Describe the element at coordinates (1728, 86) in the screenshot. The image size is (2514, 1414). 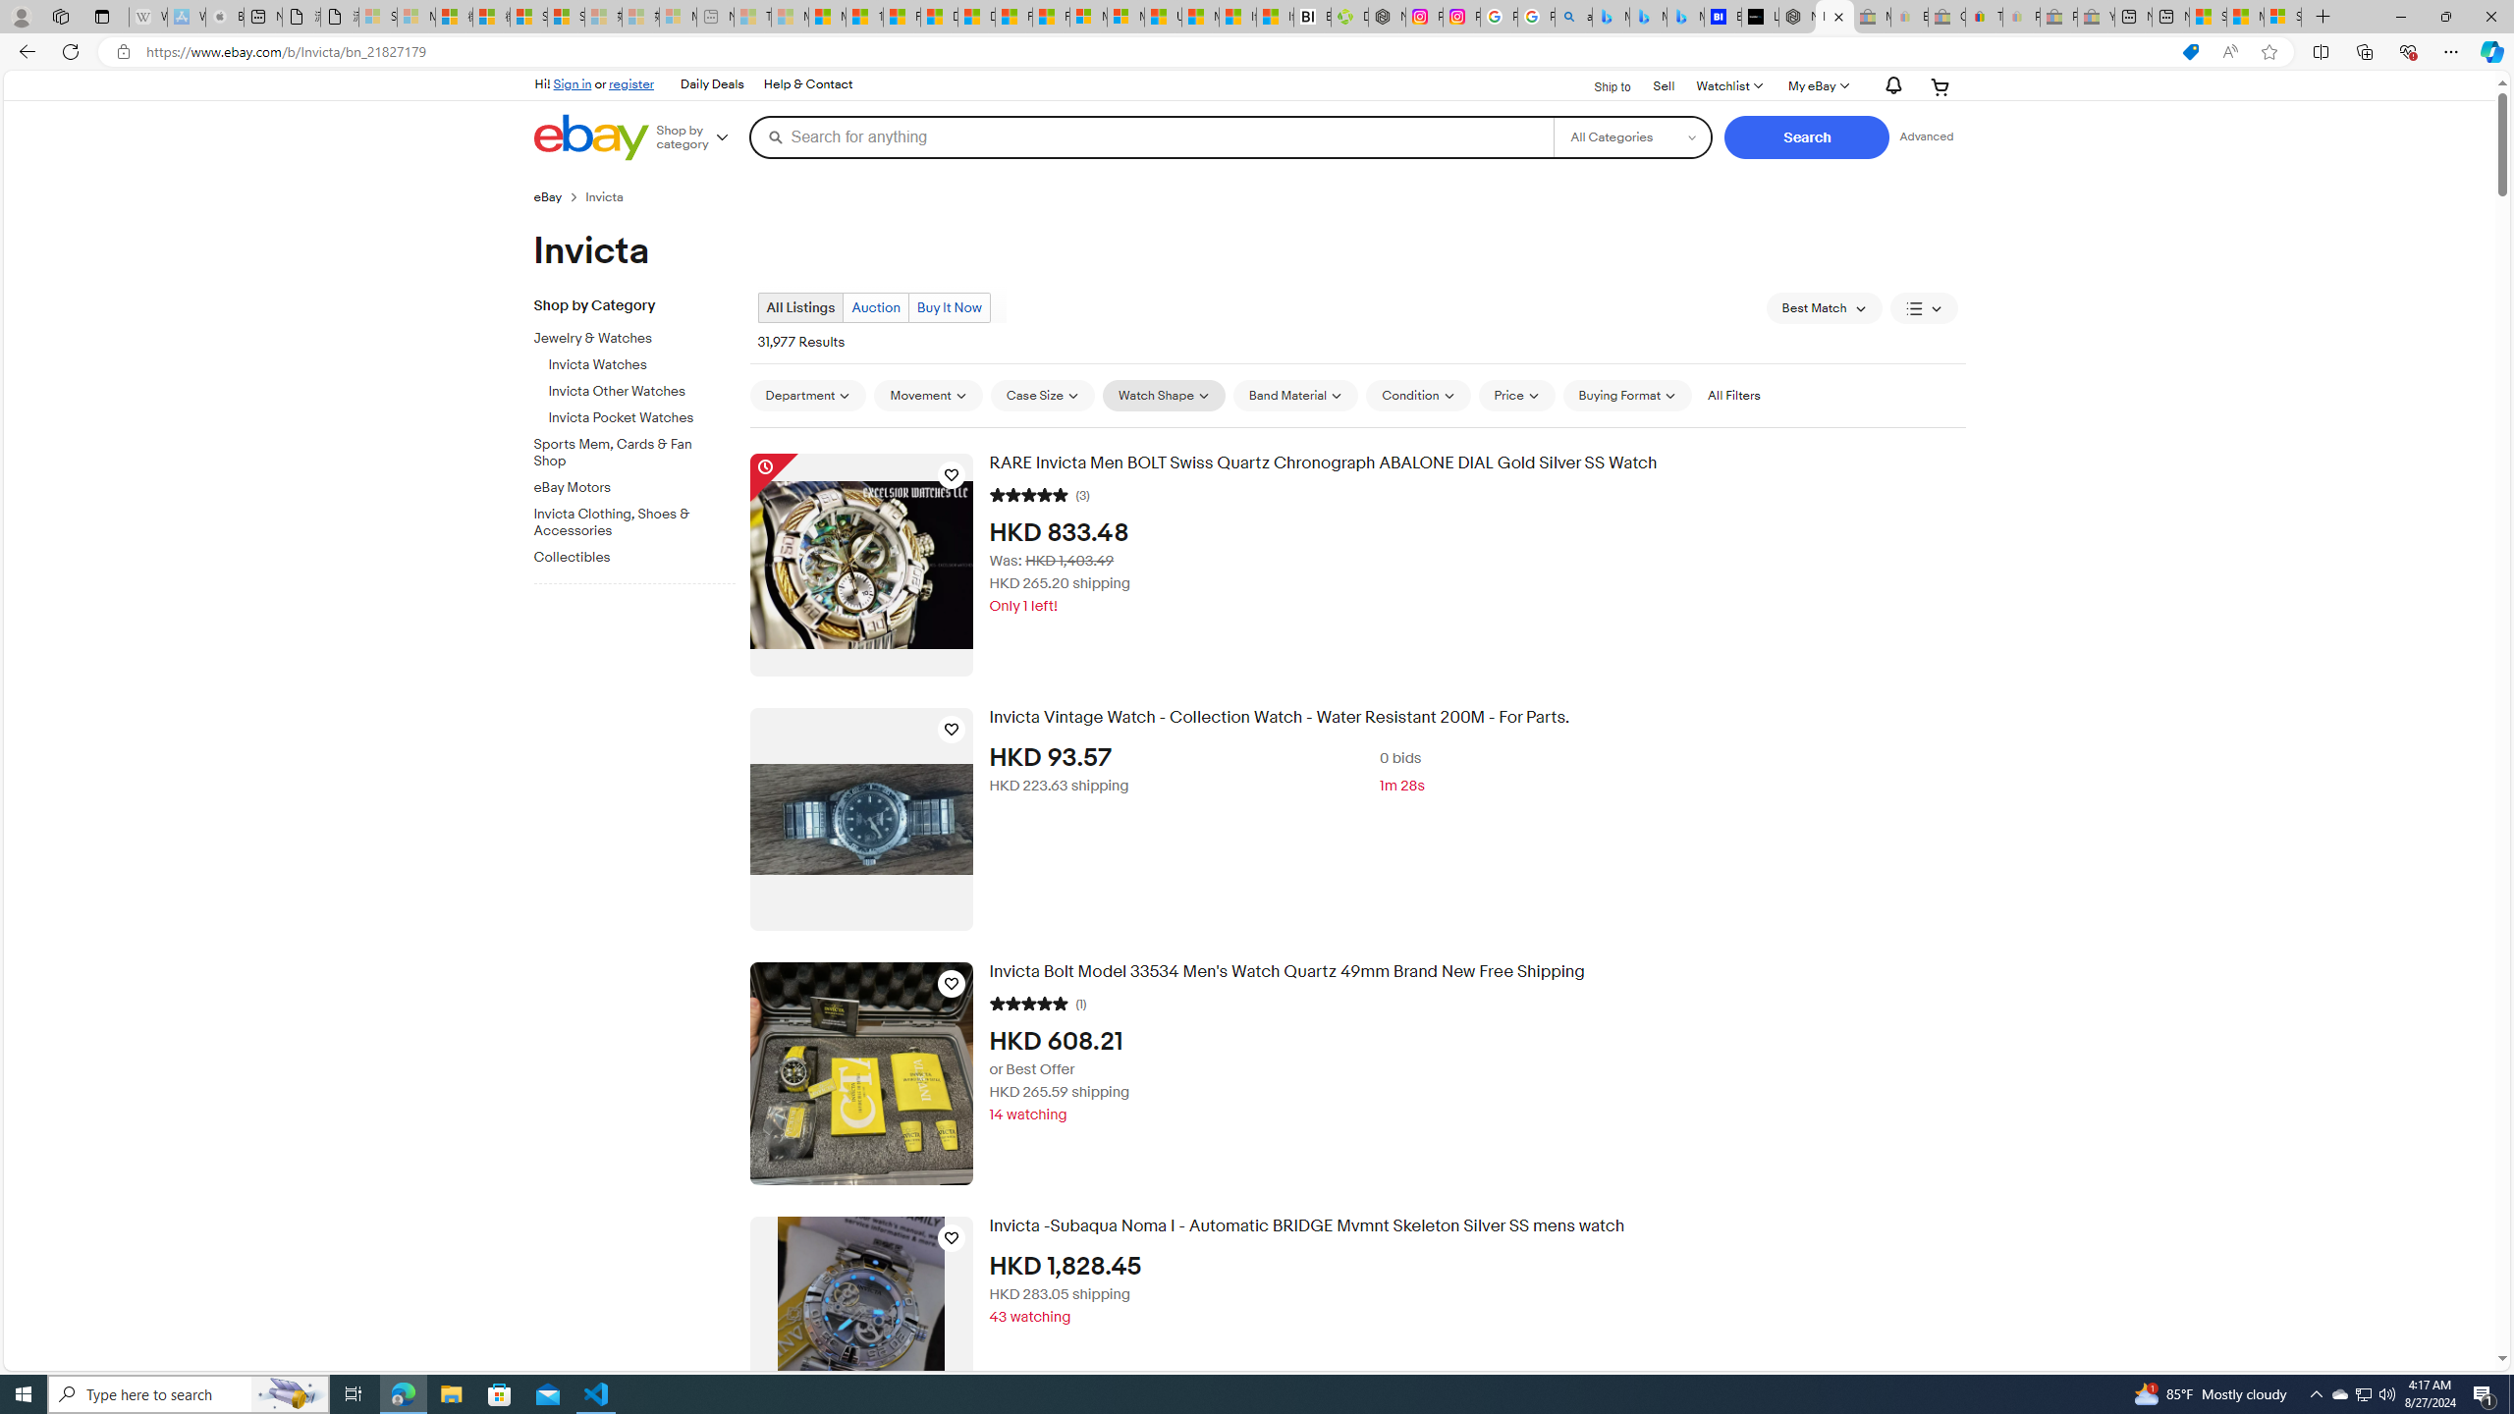
I see `WatchlistExpand Watch List` at that location.